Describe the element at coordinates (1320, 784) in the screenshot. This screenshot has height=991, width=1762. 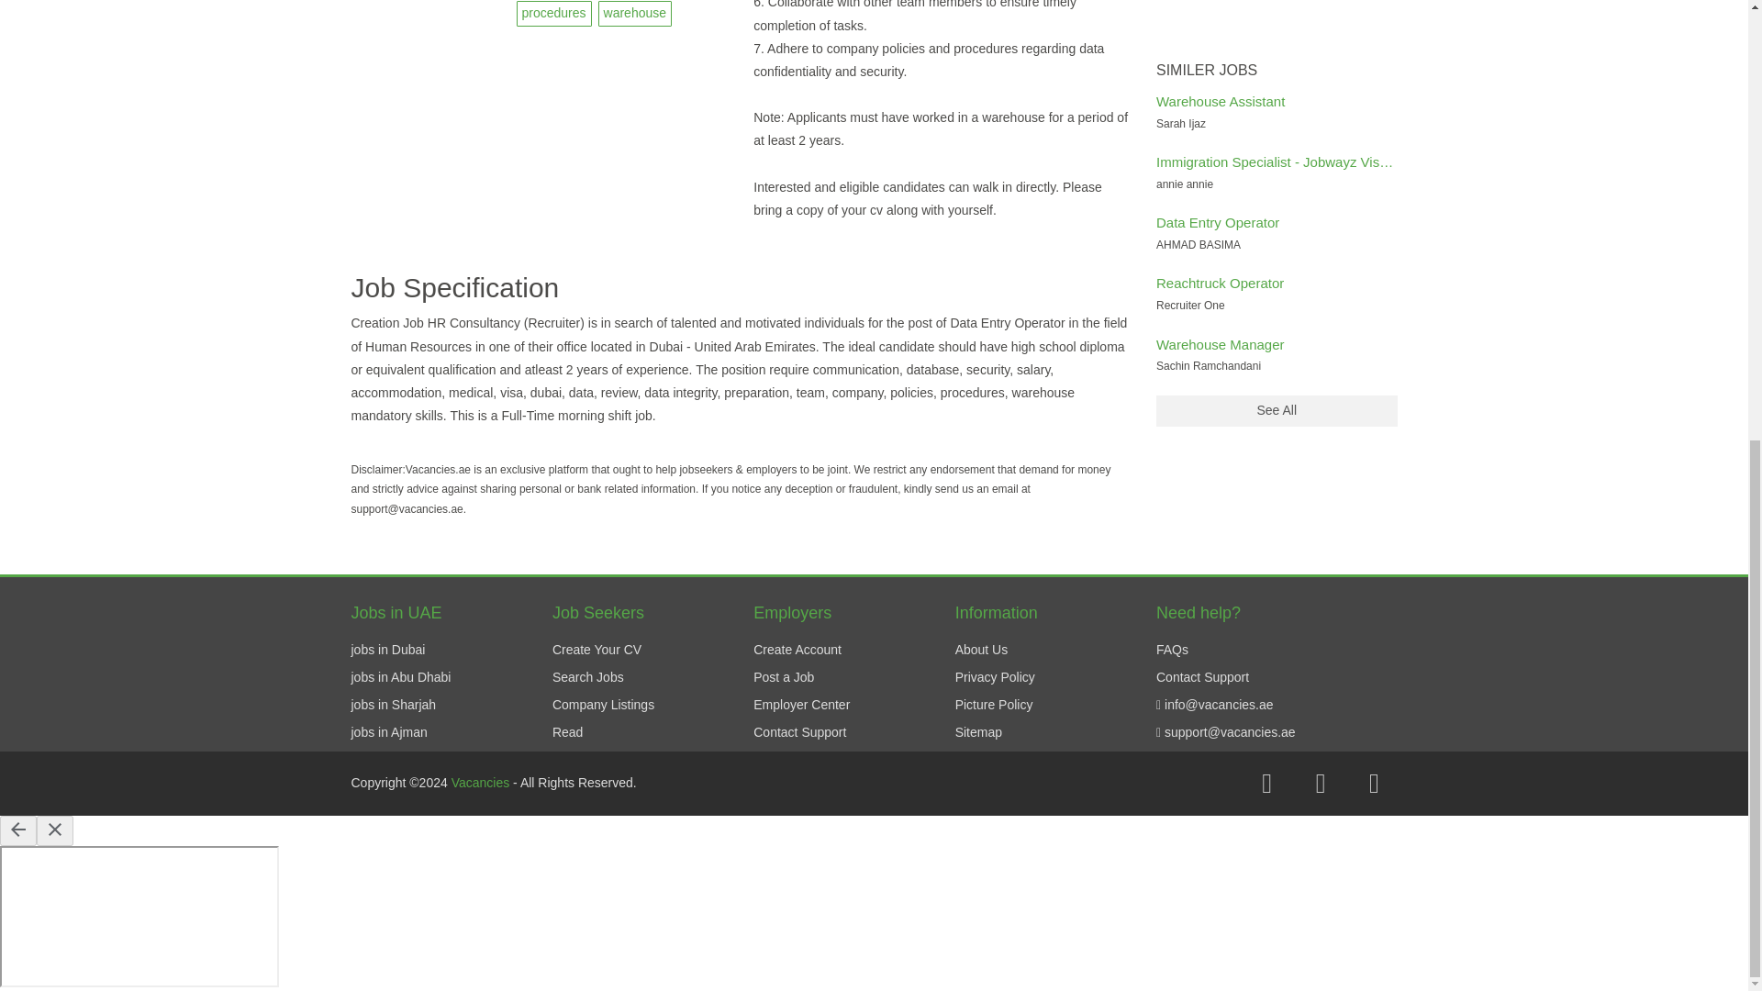
I see `Follow vacancies on Twitter` at that location.